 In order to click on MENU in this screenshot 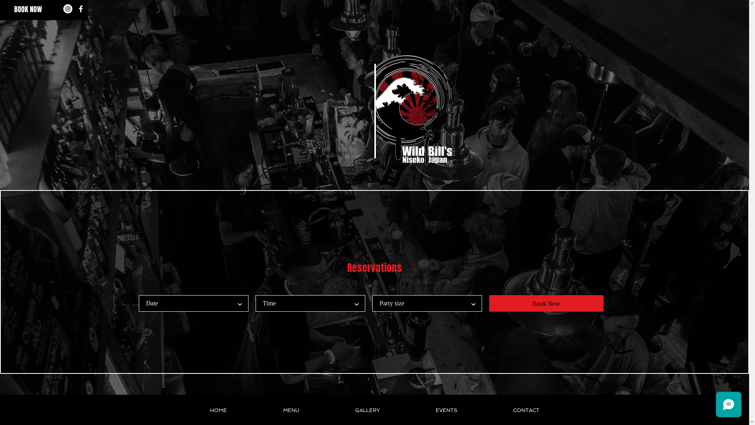, I will do `click(291, 410)`.